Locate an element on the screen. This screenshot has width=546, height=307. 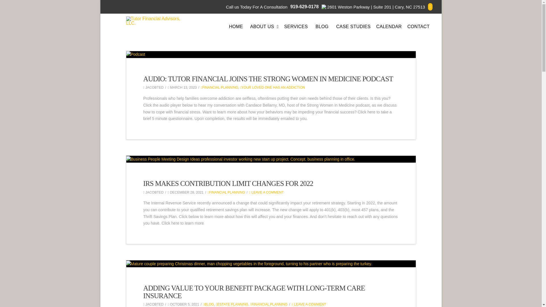
FINANCIAL PLANNING is located at coordinates (220, 88).